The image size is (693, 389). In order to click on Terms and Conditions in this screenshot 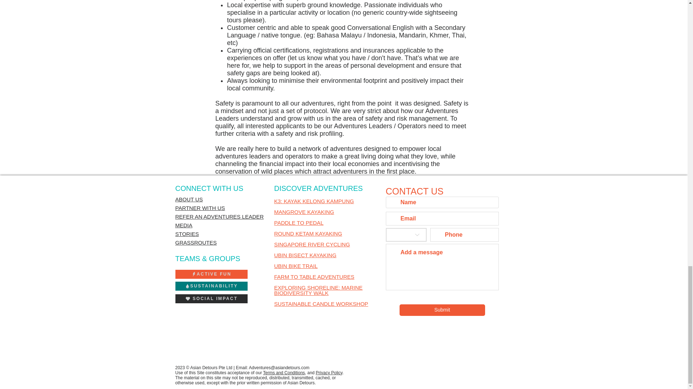, I will do `click(284, 373)`.